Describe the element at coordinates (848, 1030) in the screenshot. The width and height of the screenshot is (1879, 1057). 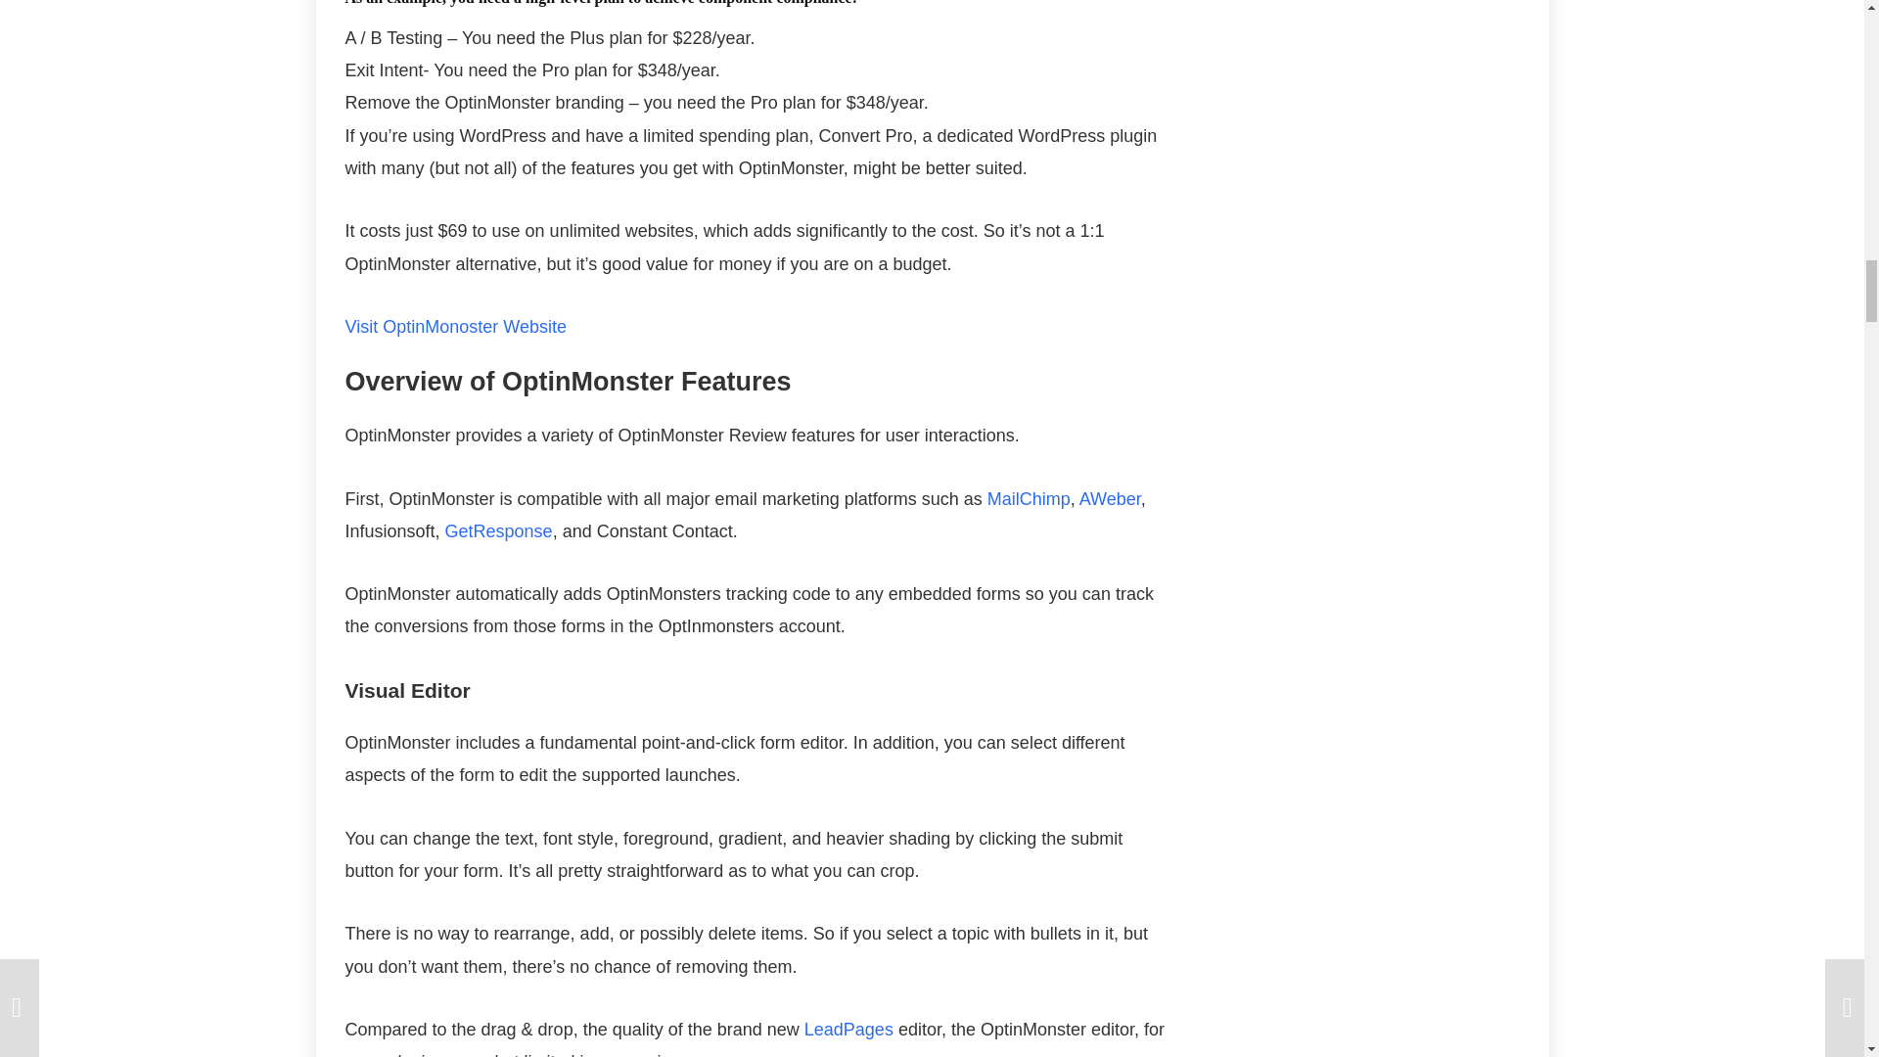
I see `LeadPages` at that location.